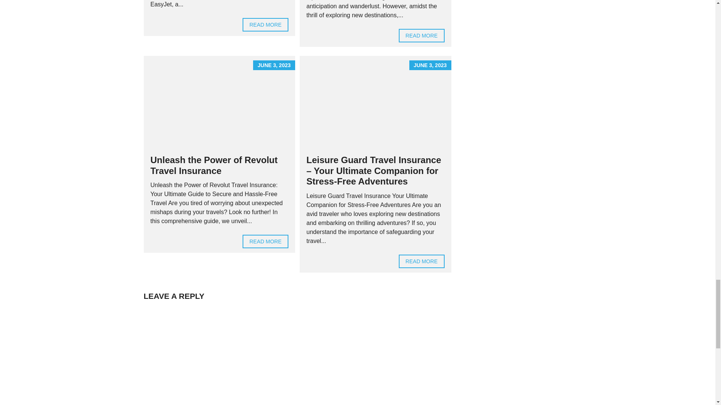  Describe the element at coordinates (265, 25) in the screenshot. I see `Unveiling the Pros and Cons of EasyJet Travel Insurance` at that location.